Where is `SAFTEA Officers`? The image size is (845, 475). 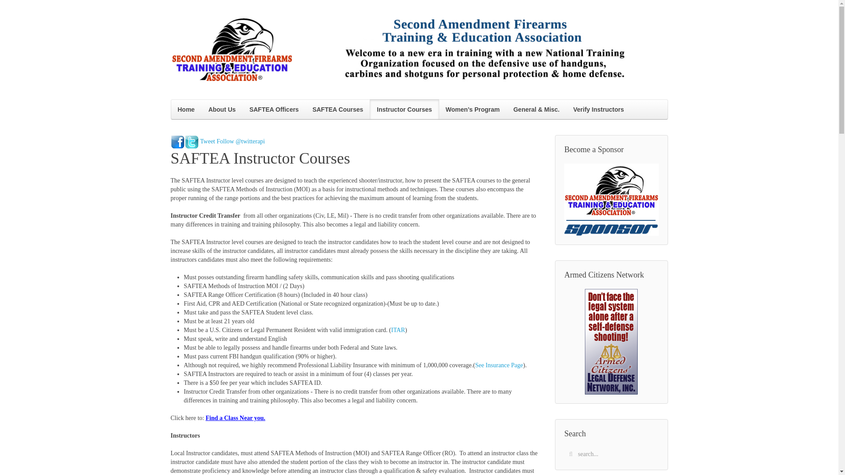
SAFTEA Officers is located at coordinates (274, 109).